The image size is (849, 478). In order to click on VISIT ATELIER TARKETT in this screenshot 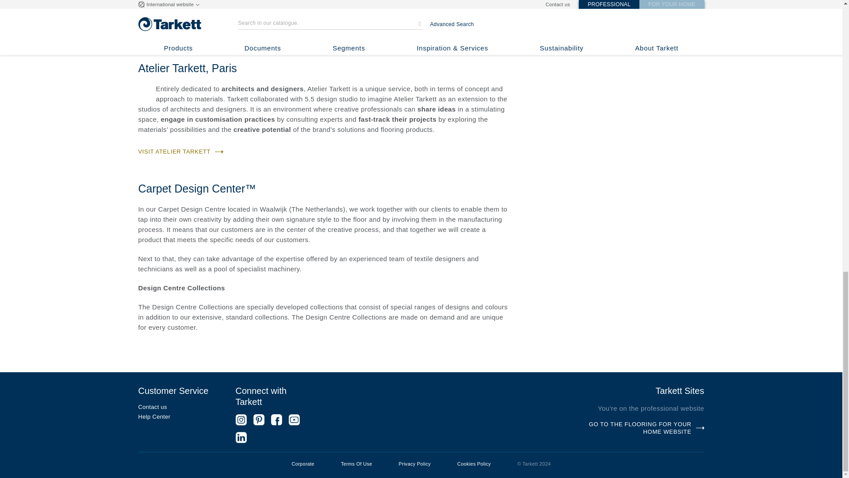, I will do `click(180, 151)`.